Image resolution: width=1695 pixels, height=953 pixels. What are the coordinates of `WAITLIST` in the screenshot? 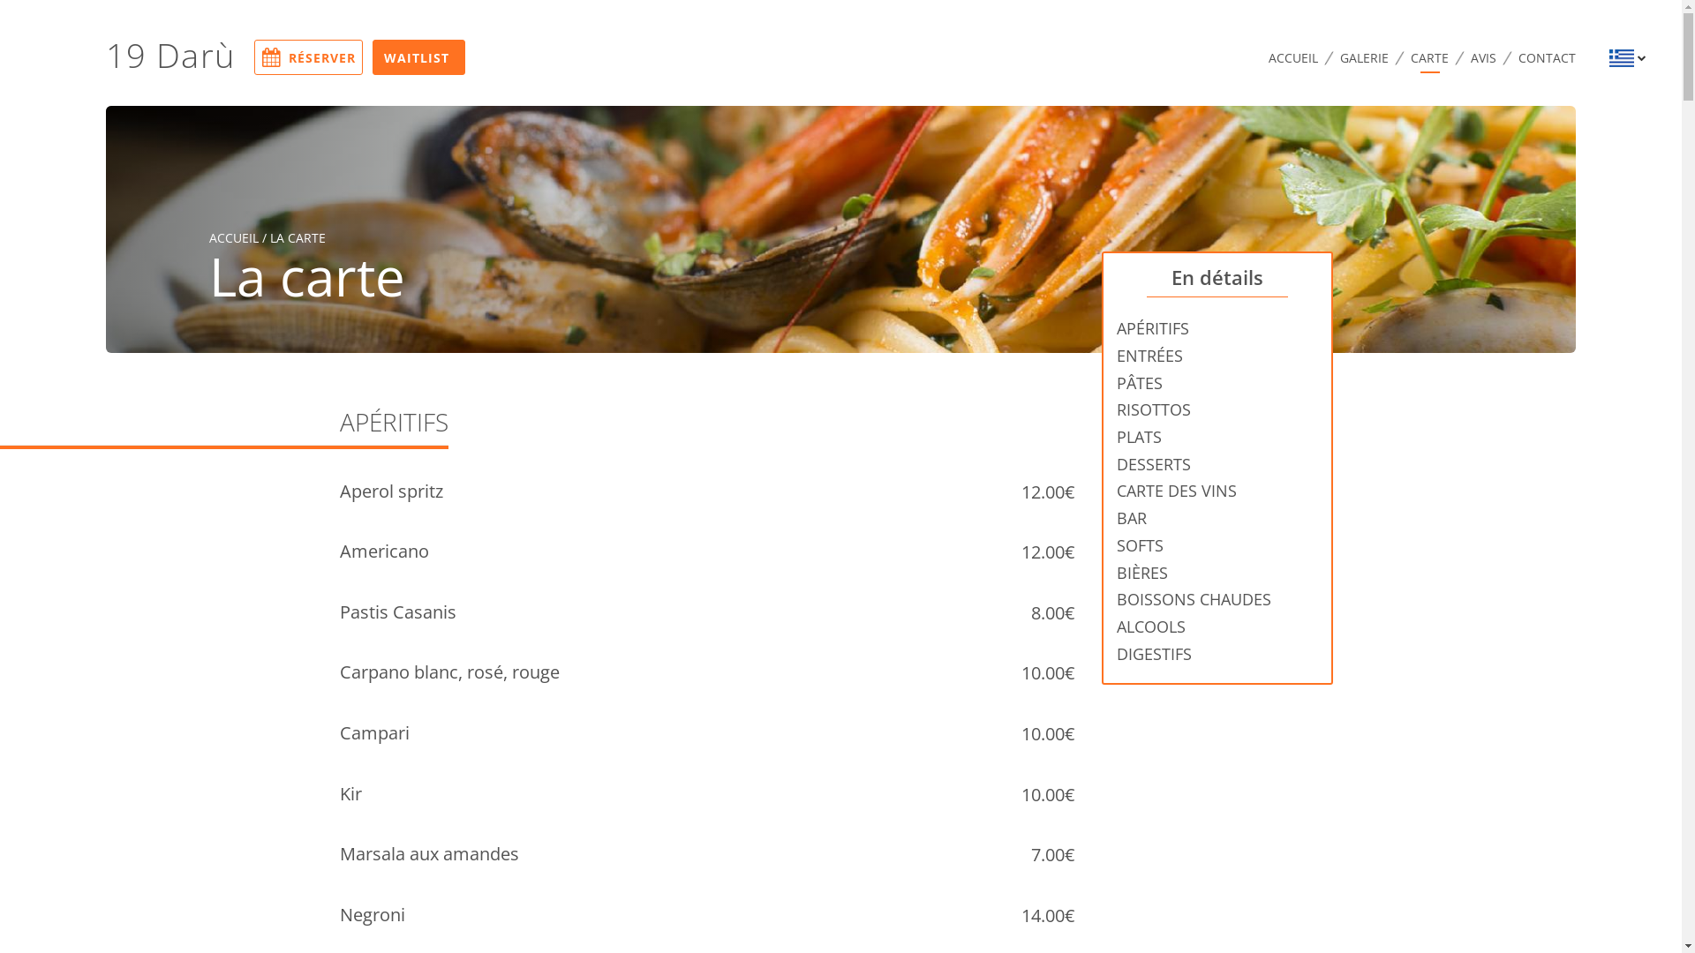 It's located at (418, 57).